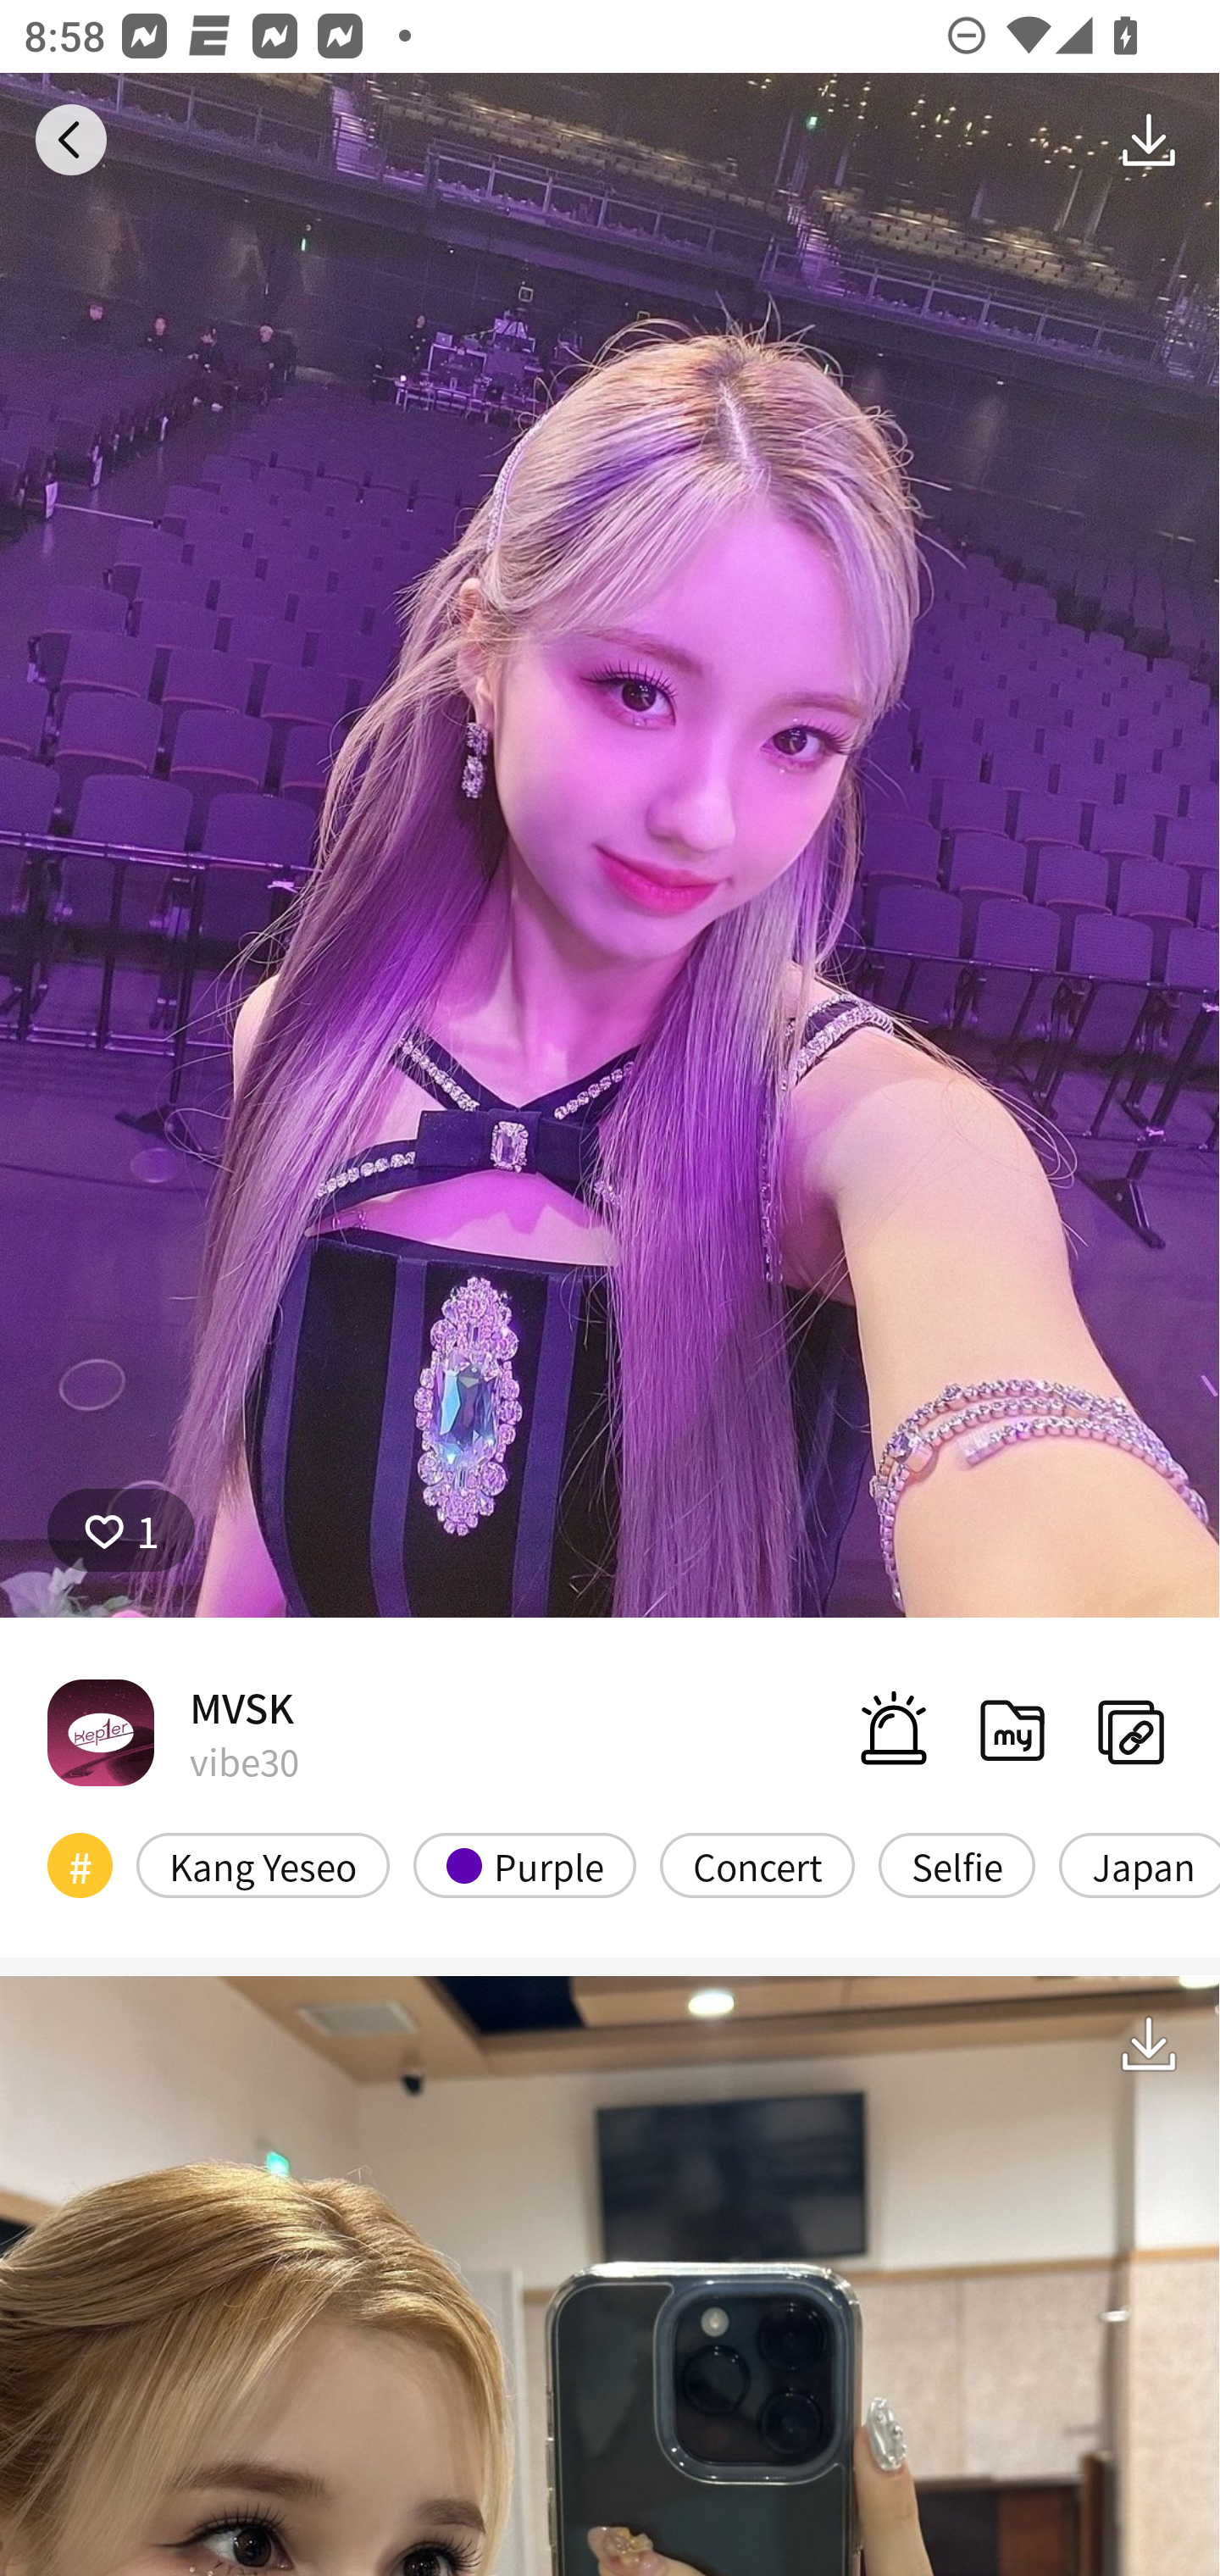 This screenshot has width=1220, height=2576. What do you see at coordinates (1139, 1866) in the screenshot?
I see `Japan` at bounding box center [1139, 1866].